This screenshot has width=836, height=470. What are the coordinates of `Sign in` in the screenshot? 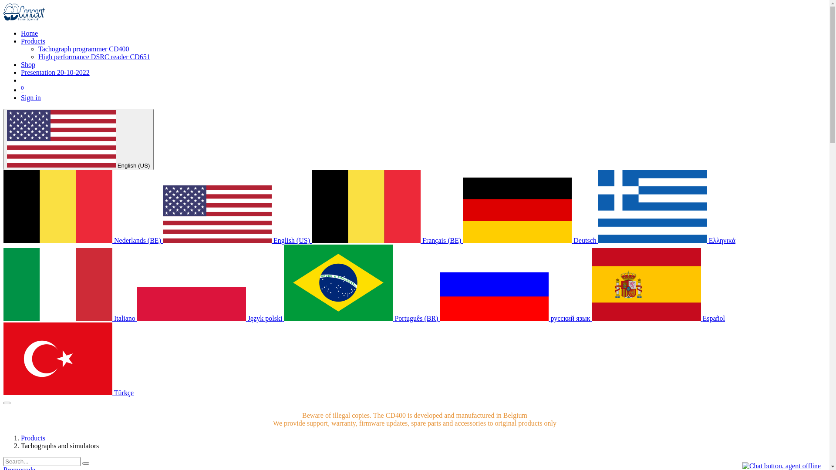 It's located at (31, 97).